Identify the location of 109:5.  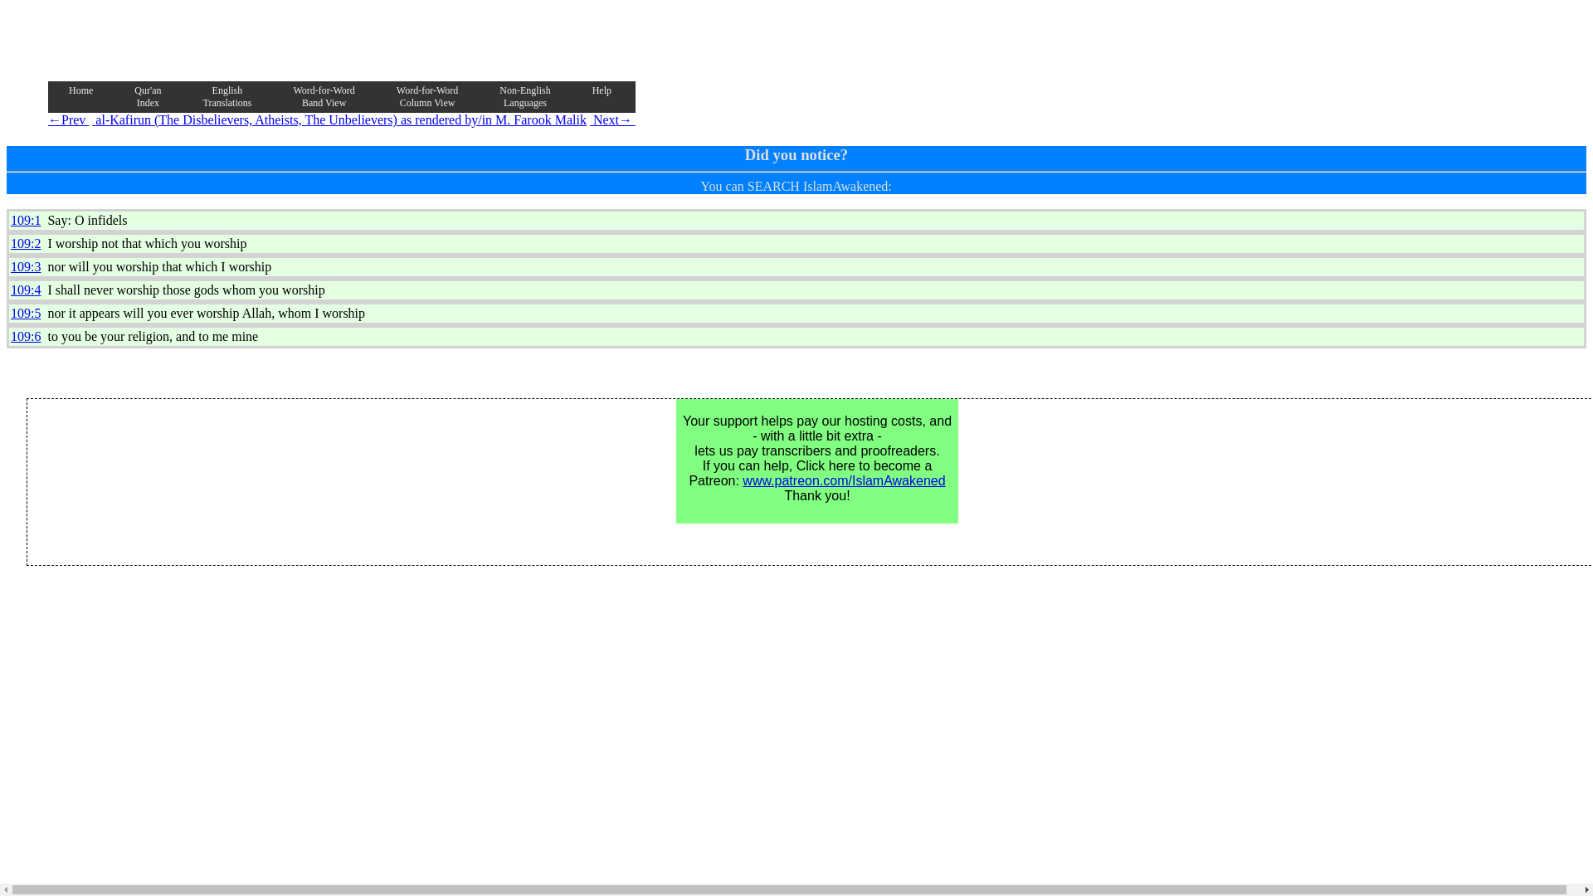
(427, 97).